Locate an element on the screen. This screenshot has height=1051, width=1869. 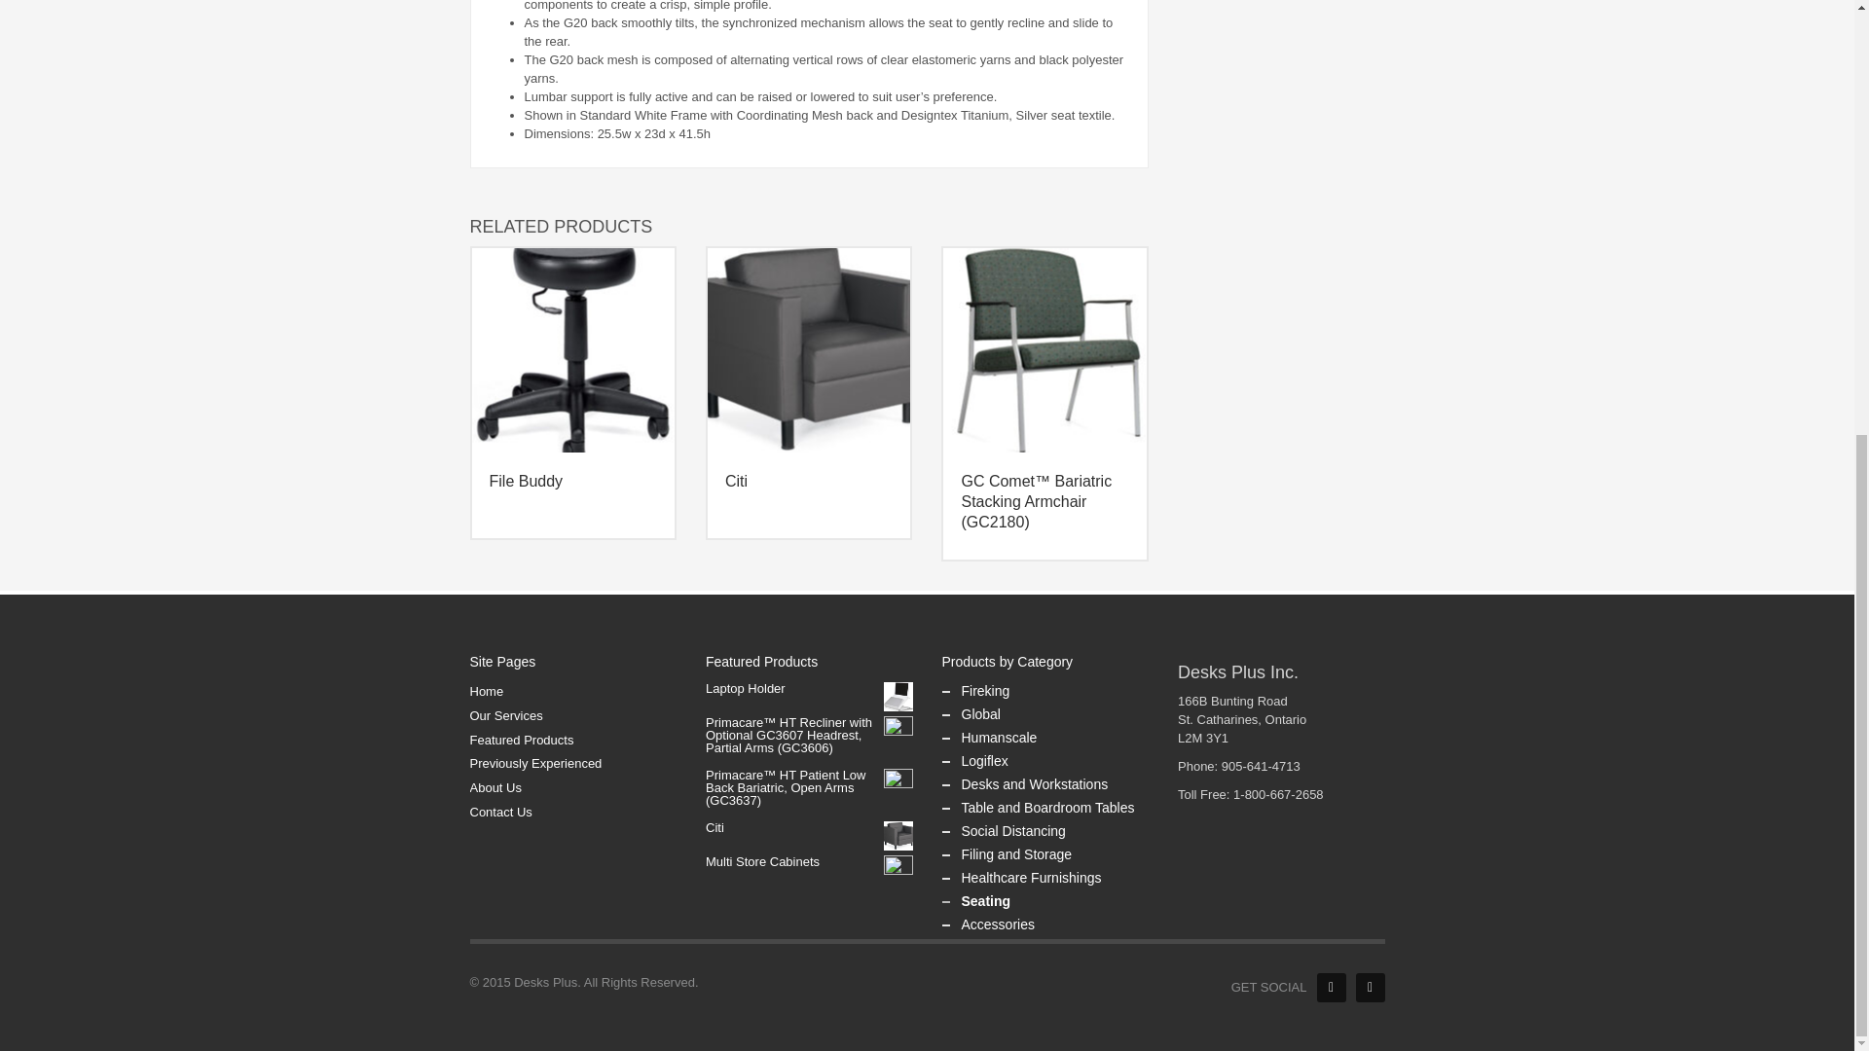
File Buddy is located at coordinates (572, 348).